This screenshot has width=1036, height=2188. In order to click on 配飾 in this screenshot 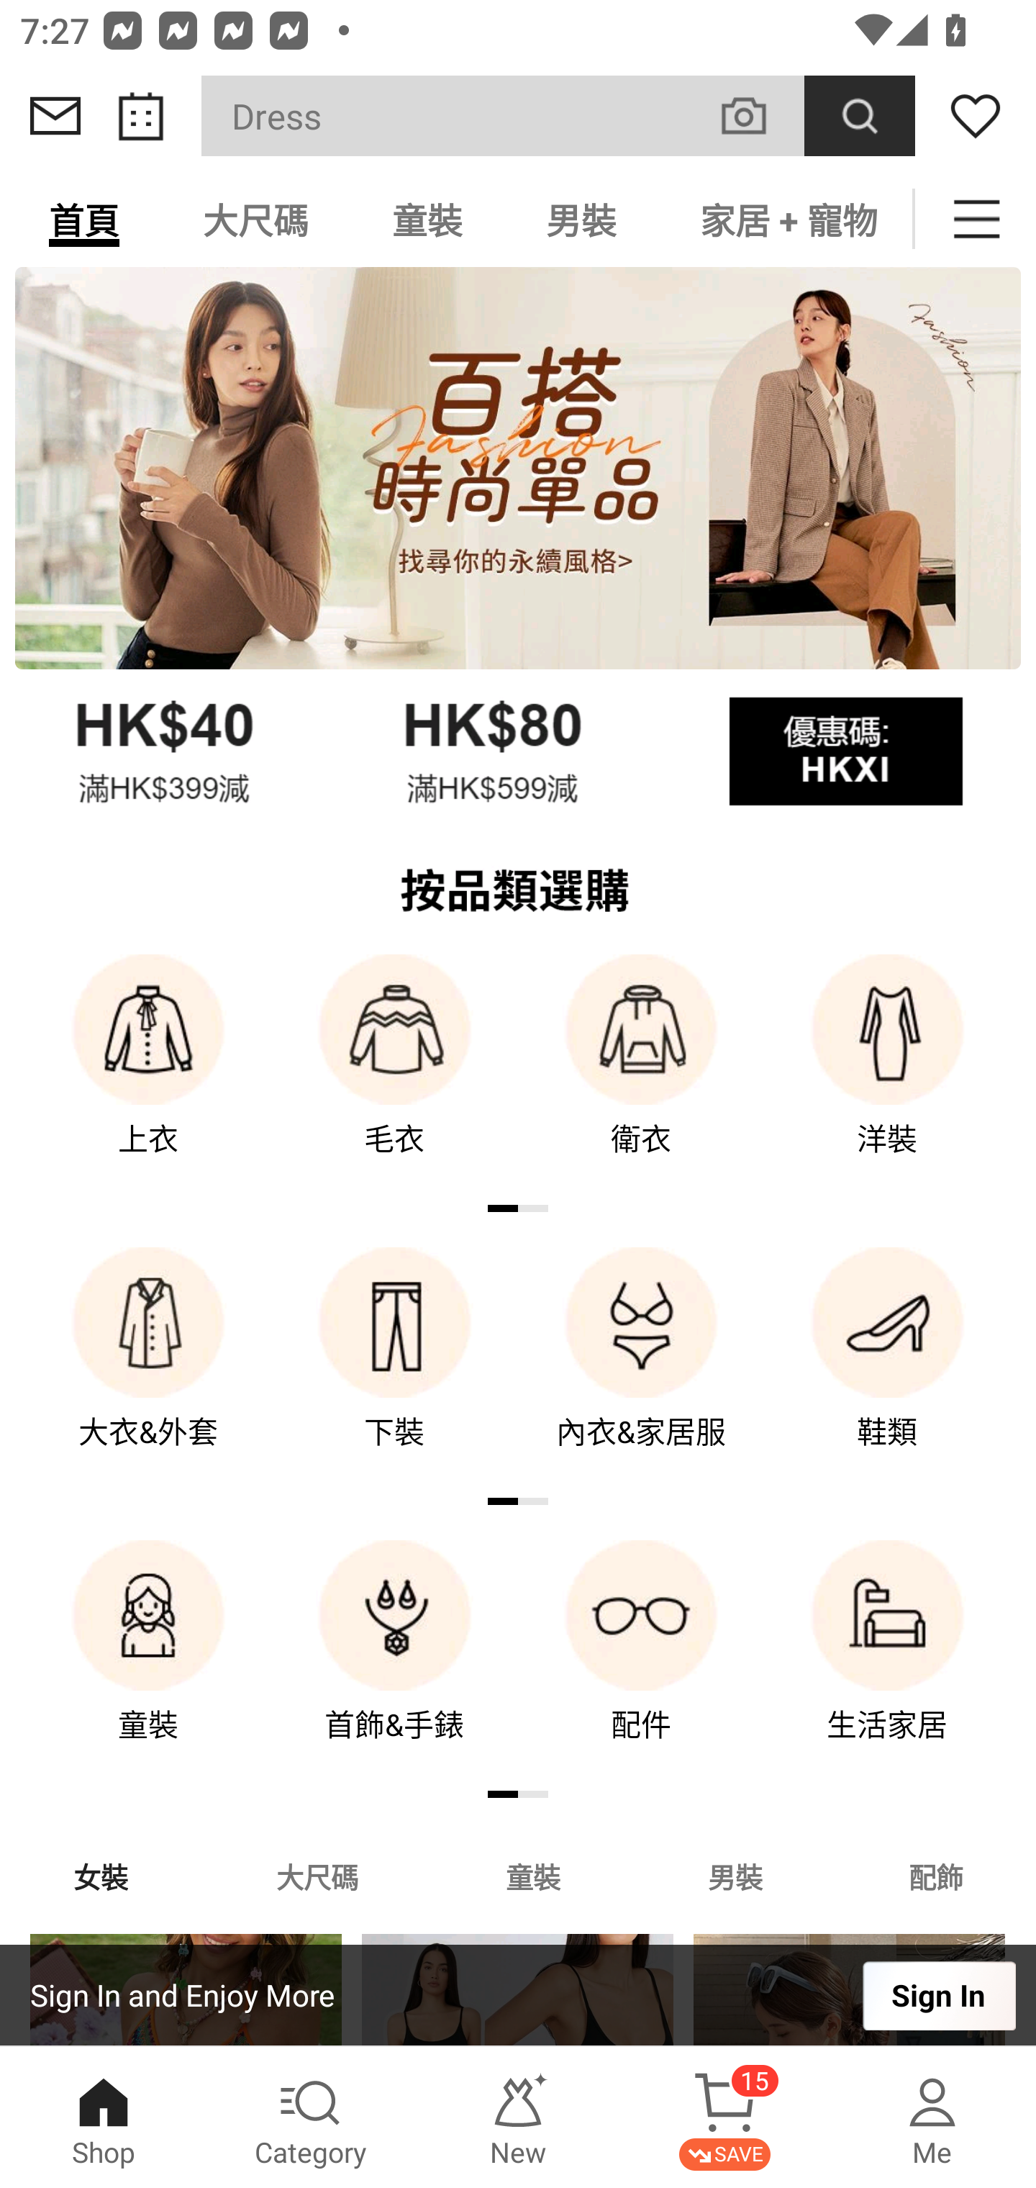, I will do `click(937, 1876)`.